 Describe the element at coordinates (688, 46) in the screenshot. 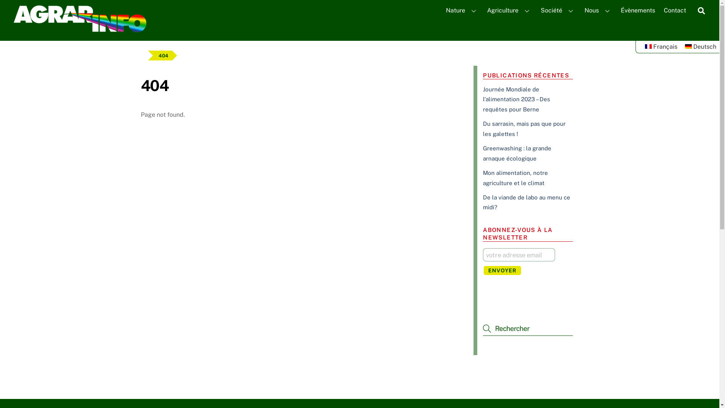

I see `Deutsch` at that location.